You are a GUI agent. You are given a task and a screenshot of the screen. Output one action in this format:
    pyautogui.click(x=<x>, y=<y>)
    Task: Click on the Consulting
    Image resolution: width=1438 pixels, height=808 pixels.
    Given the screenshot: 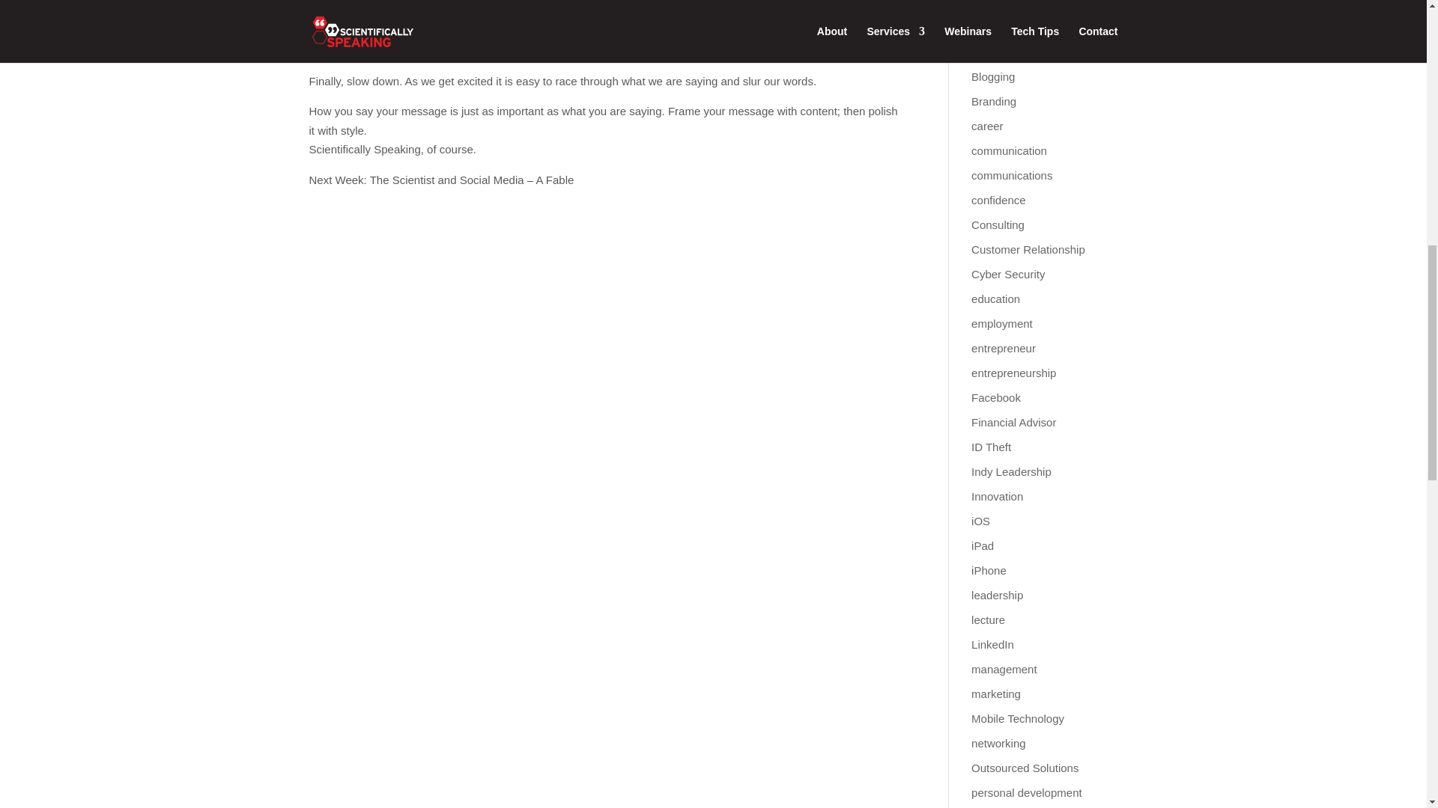 What is the action you would take?
    pyautogui.click(x=998, y=224)
    